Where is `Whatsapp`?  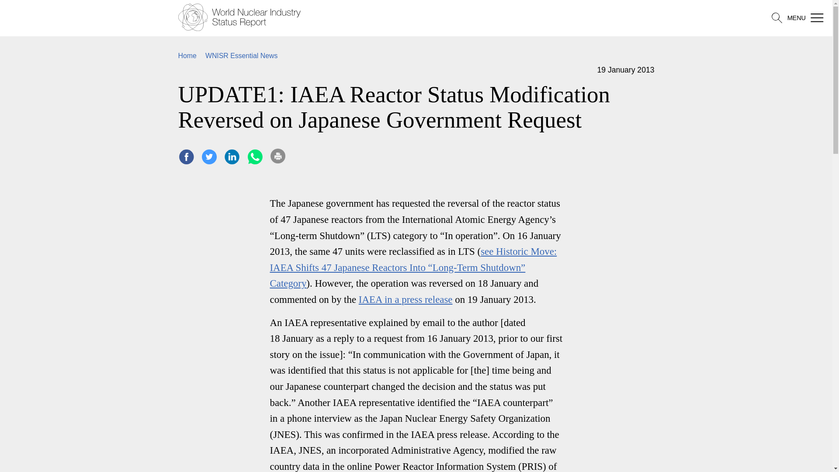 Whatsapp is located at coordinates (255, 157).